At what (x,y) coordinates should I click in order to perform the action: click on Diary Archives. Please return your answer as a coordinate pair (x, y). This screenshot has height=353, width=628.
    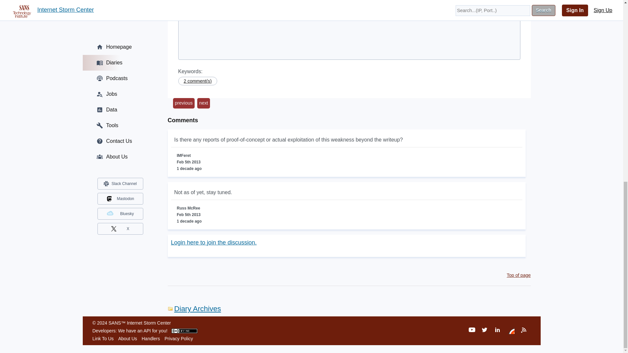
    Looking at the image, I should click on (194, 309).